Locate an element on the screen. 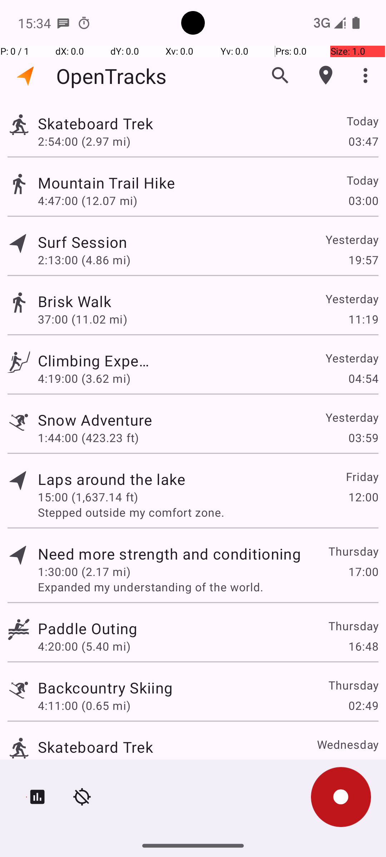 The height and width of the screenshot is (857, 386). 16:48 is located at coordinates (363, 646).